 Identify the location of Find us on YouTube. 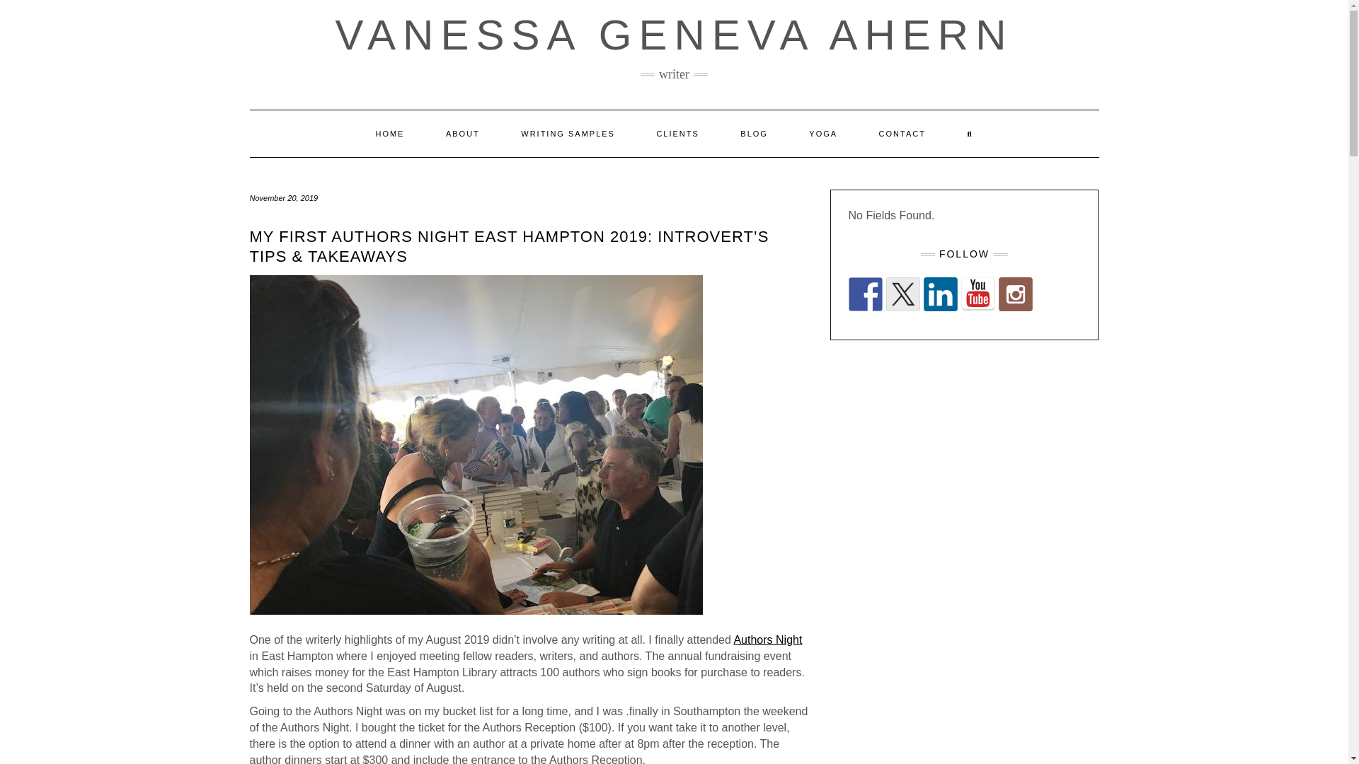
(977, 294).